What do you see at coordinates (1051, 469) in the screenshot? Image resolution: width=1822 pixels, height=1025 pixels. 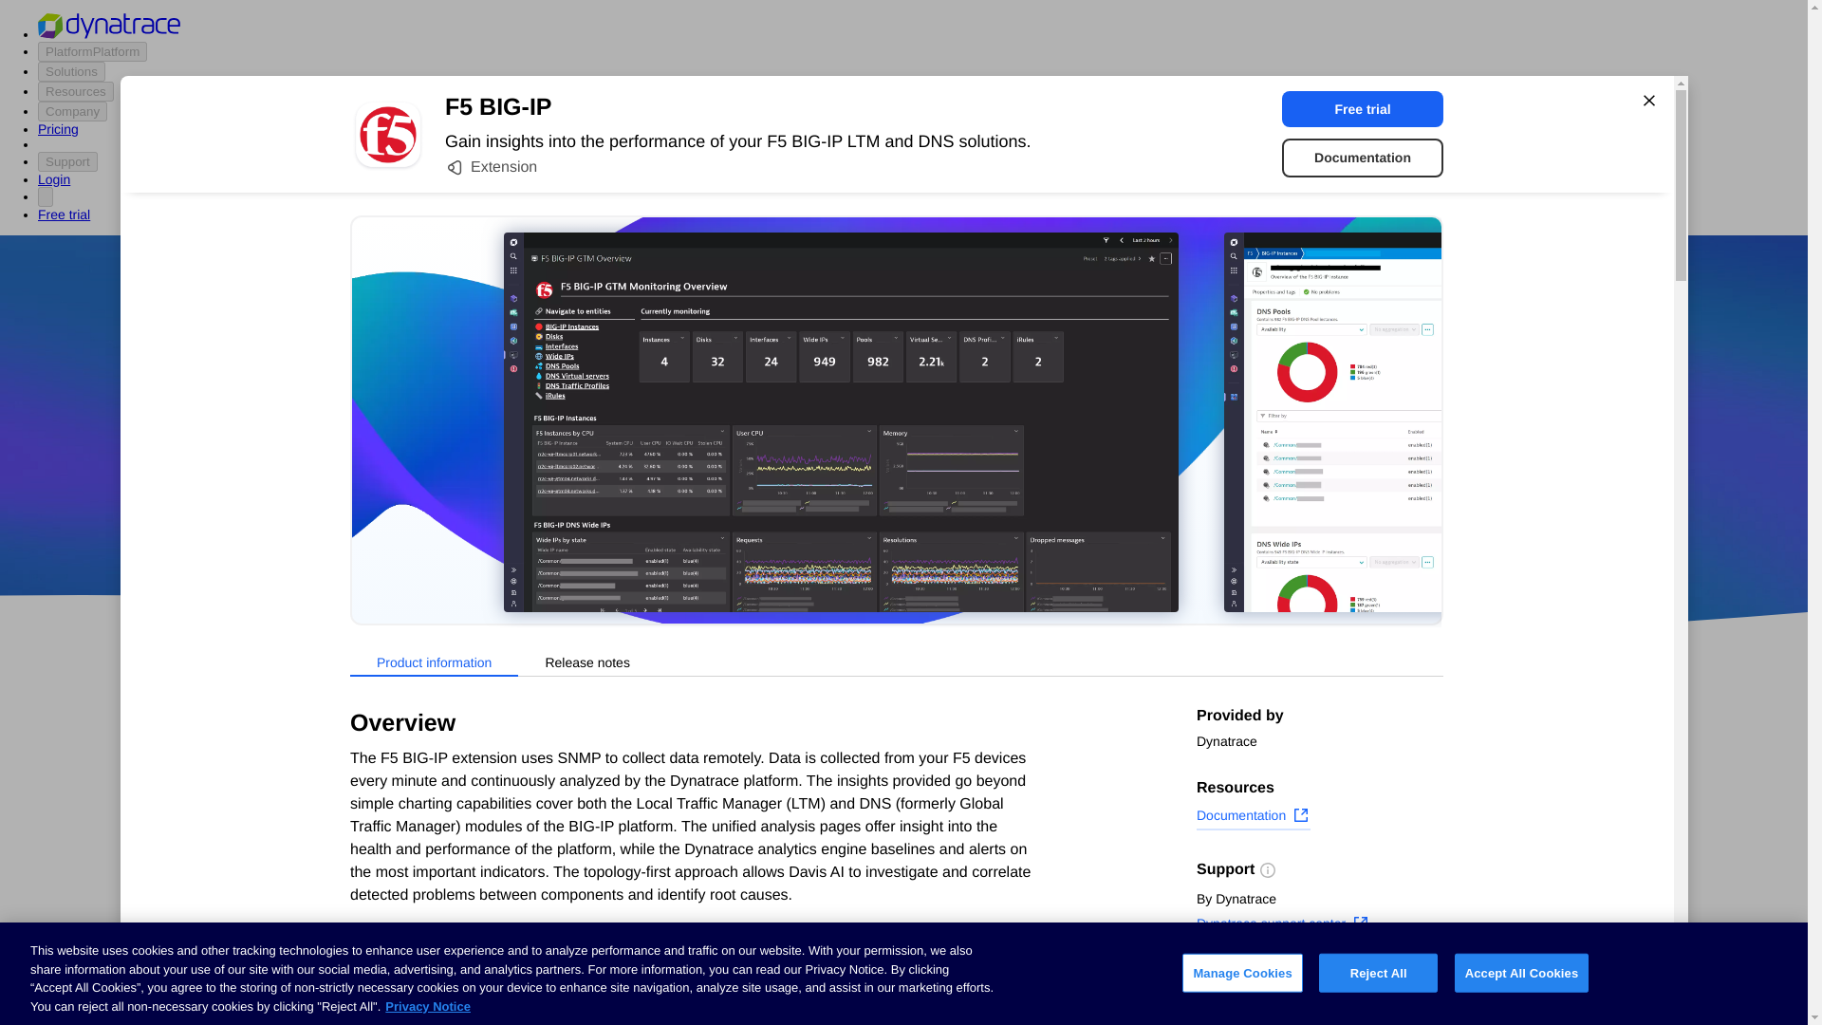 I see `360performance` at bounding box center [1051, 469].